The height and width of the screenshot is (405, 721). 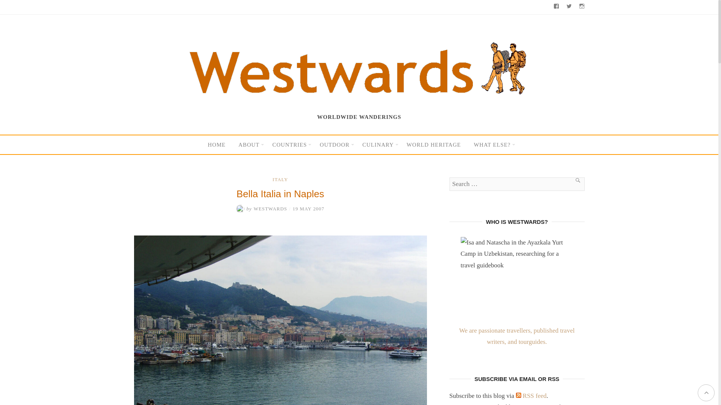 I want to click on Twitter, so click(x=569, y=7).